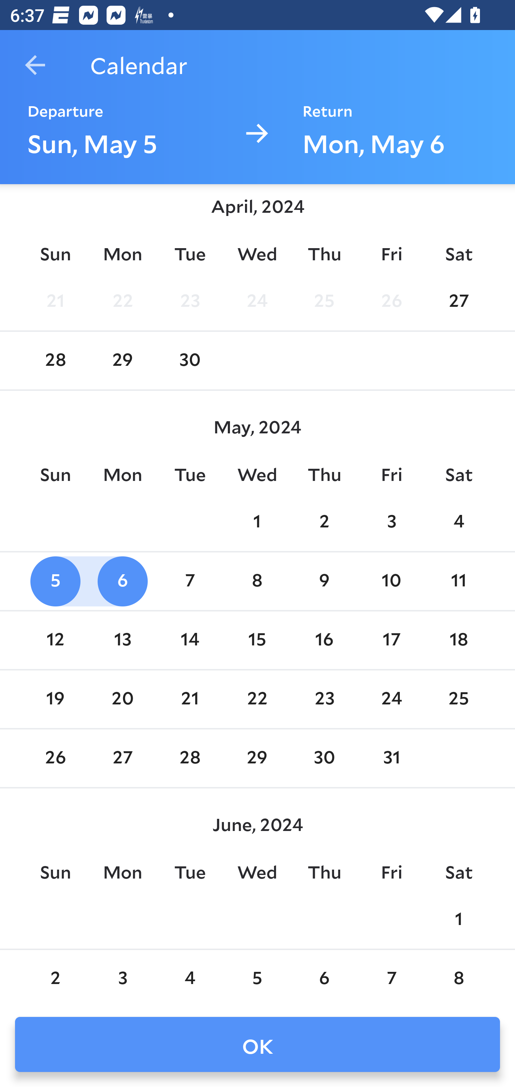 This screenshot has width=515, height=1087. I want to click on 6, so click(123, 581).